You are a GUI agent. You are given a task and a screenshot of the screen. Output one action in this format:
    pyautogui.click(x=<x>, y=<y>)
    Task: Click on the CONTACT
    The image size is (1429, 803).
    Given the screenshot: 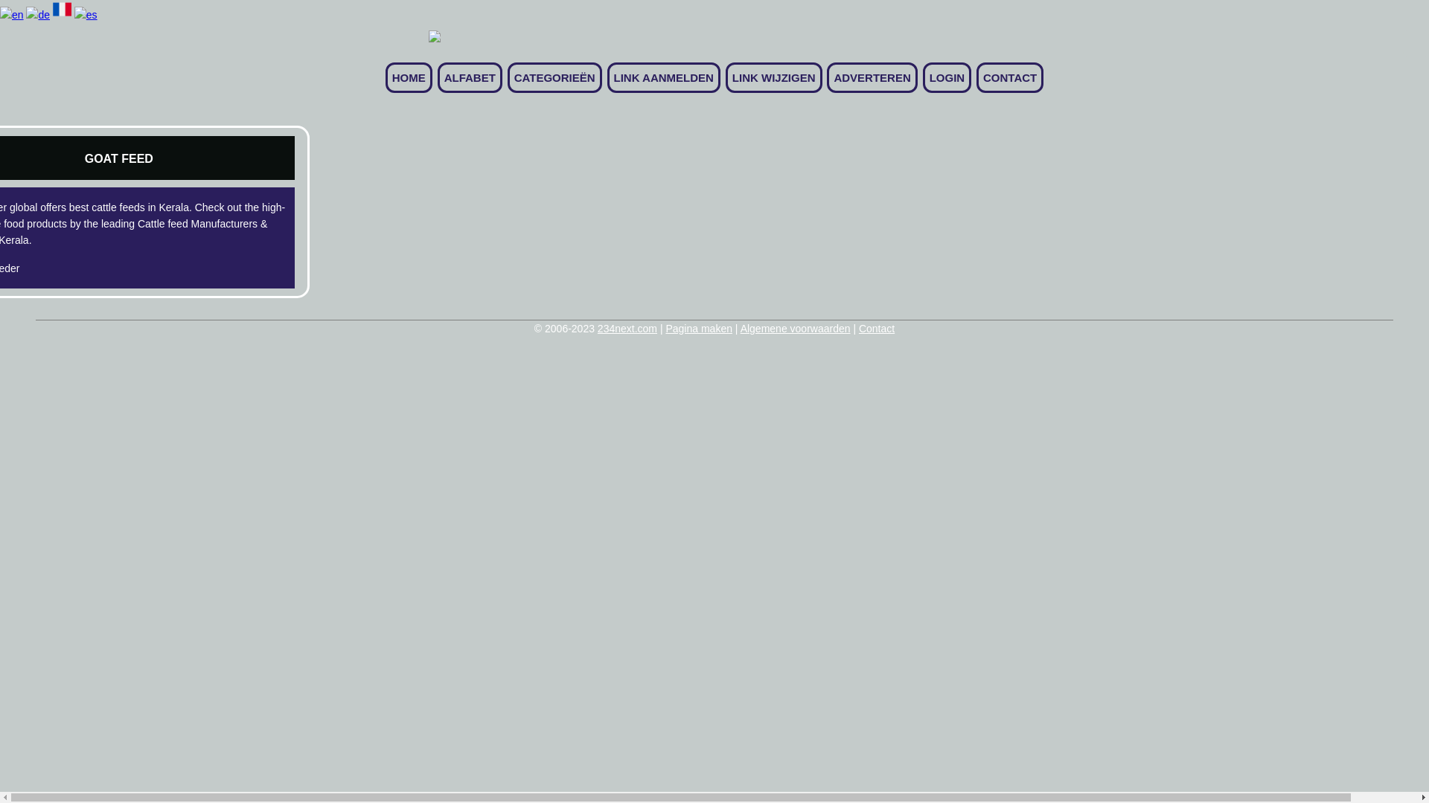 What is the action you would take?
    pyautogui.click(x=1010, y=77)
    